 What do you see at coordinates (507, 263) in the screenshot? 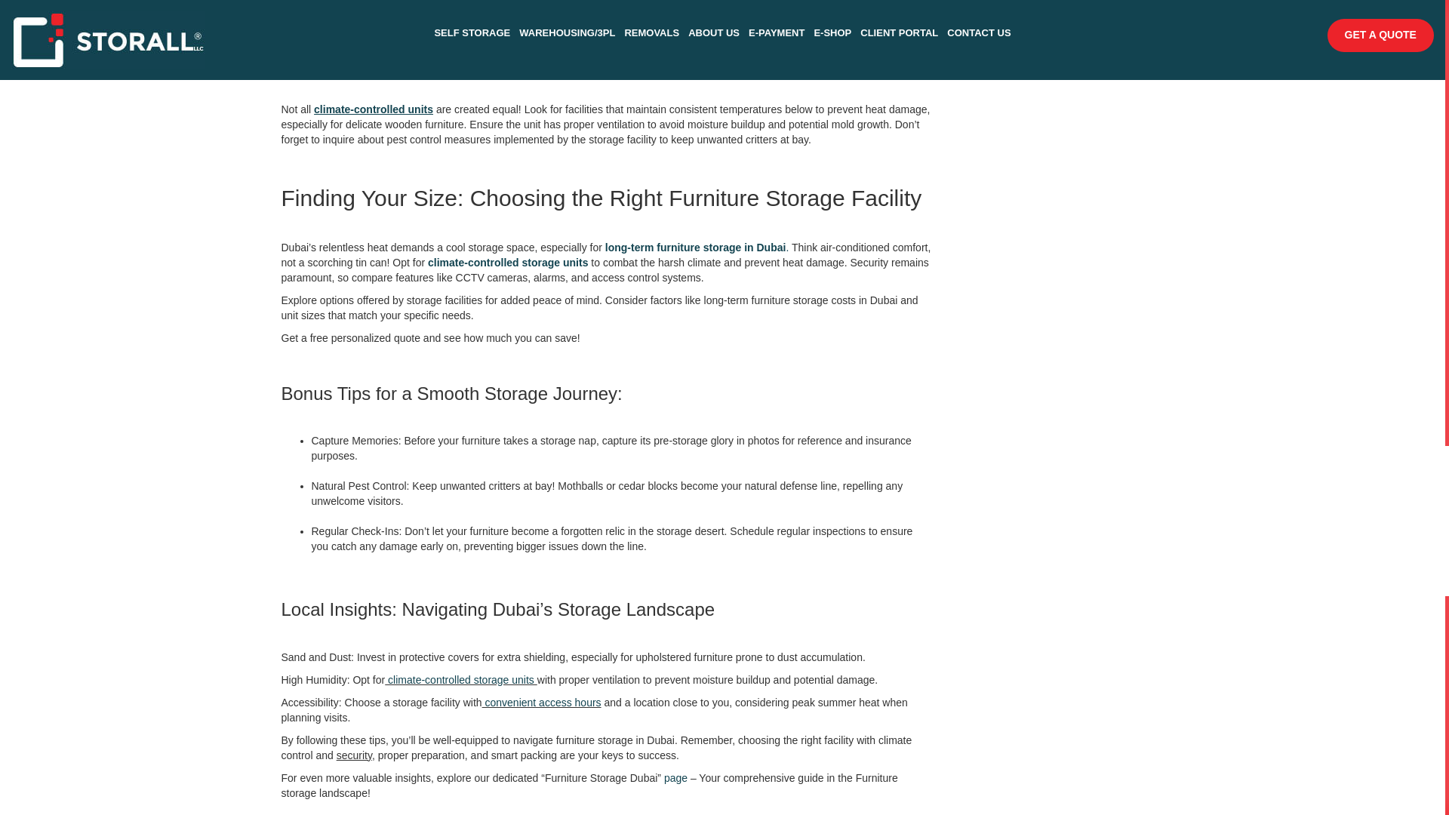
I see `climate-controlled storage units` at bounding box center [507, 263].